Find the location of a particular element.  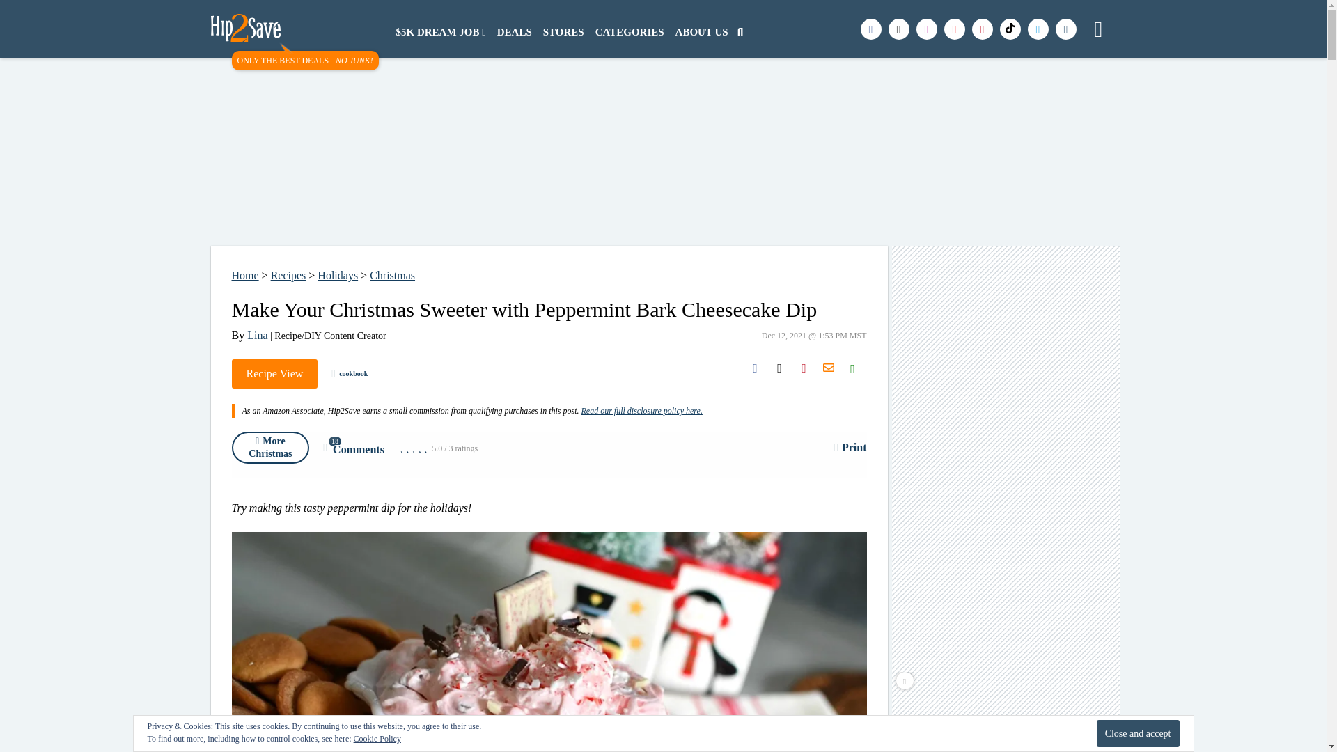

STORES is located at coordinates (563, 32).